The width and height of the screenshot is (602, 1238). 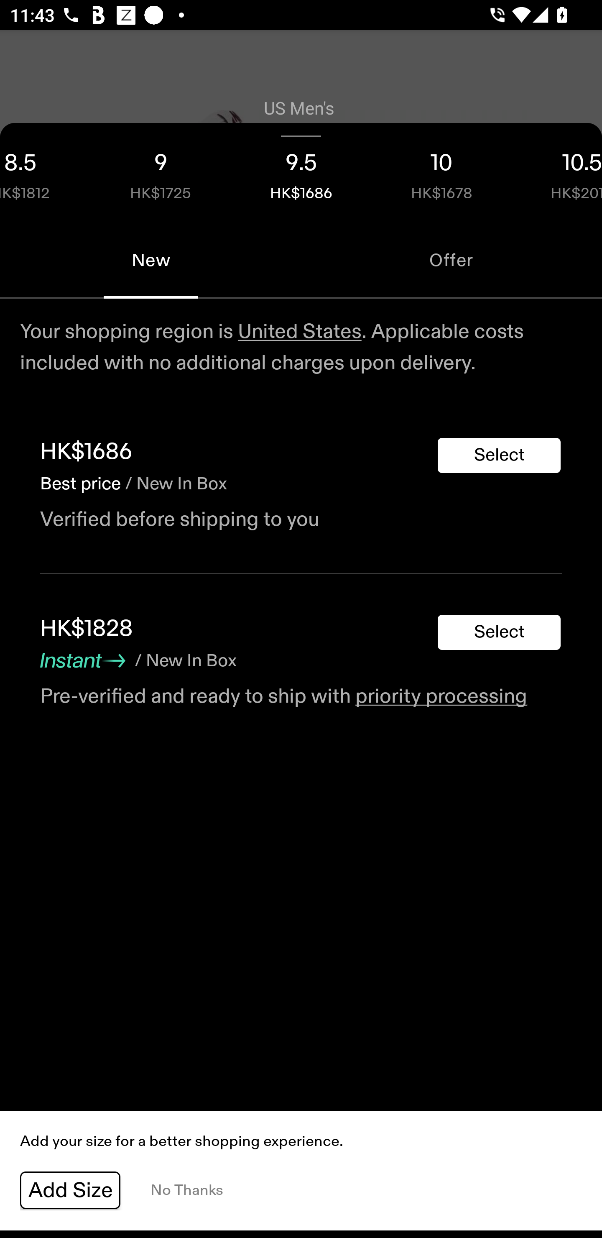 What do you see at coordinates (557, 172) in the screenshot?
I see `10.5 HK$2010` at bounding box center [557, 172].